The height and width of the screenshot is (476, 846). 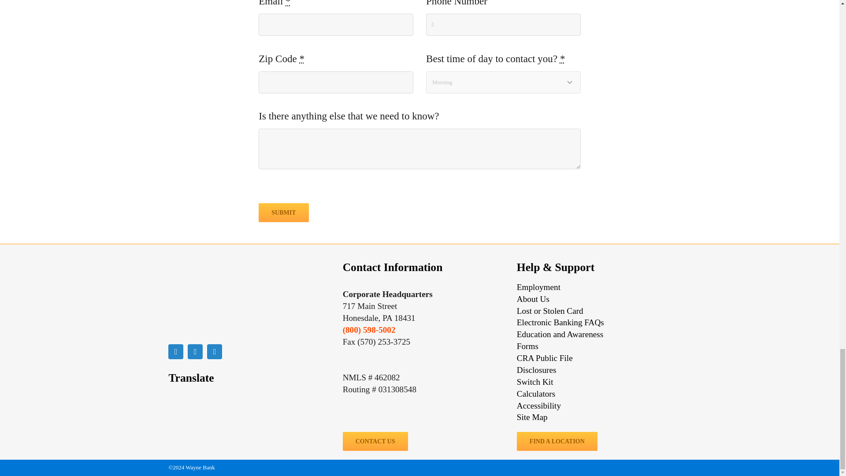 What do you see at coordinates (176, 352) in the screenshot?
I see `Facebook` at bounding box center [176, 352].